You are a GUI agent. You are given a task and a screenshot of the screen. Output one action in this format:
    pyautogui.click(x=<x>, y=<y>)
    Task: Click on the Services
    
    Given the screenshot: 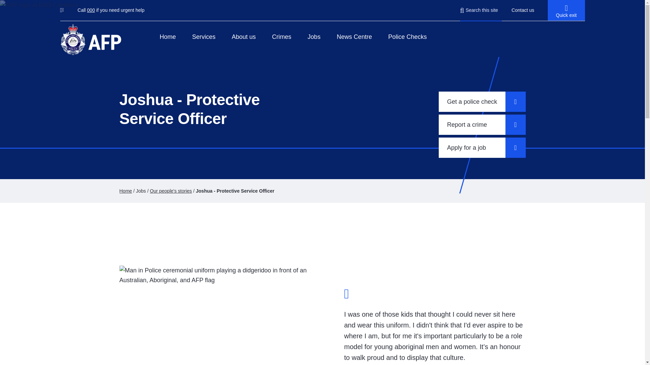 What is the action you would take?
    pyautogui.click(x=204, y=36)
    